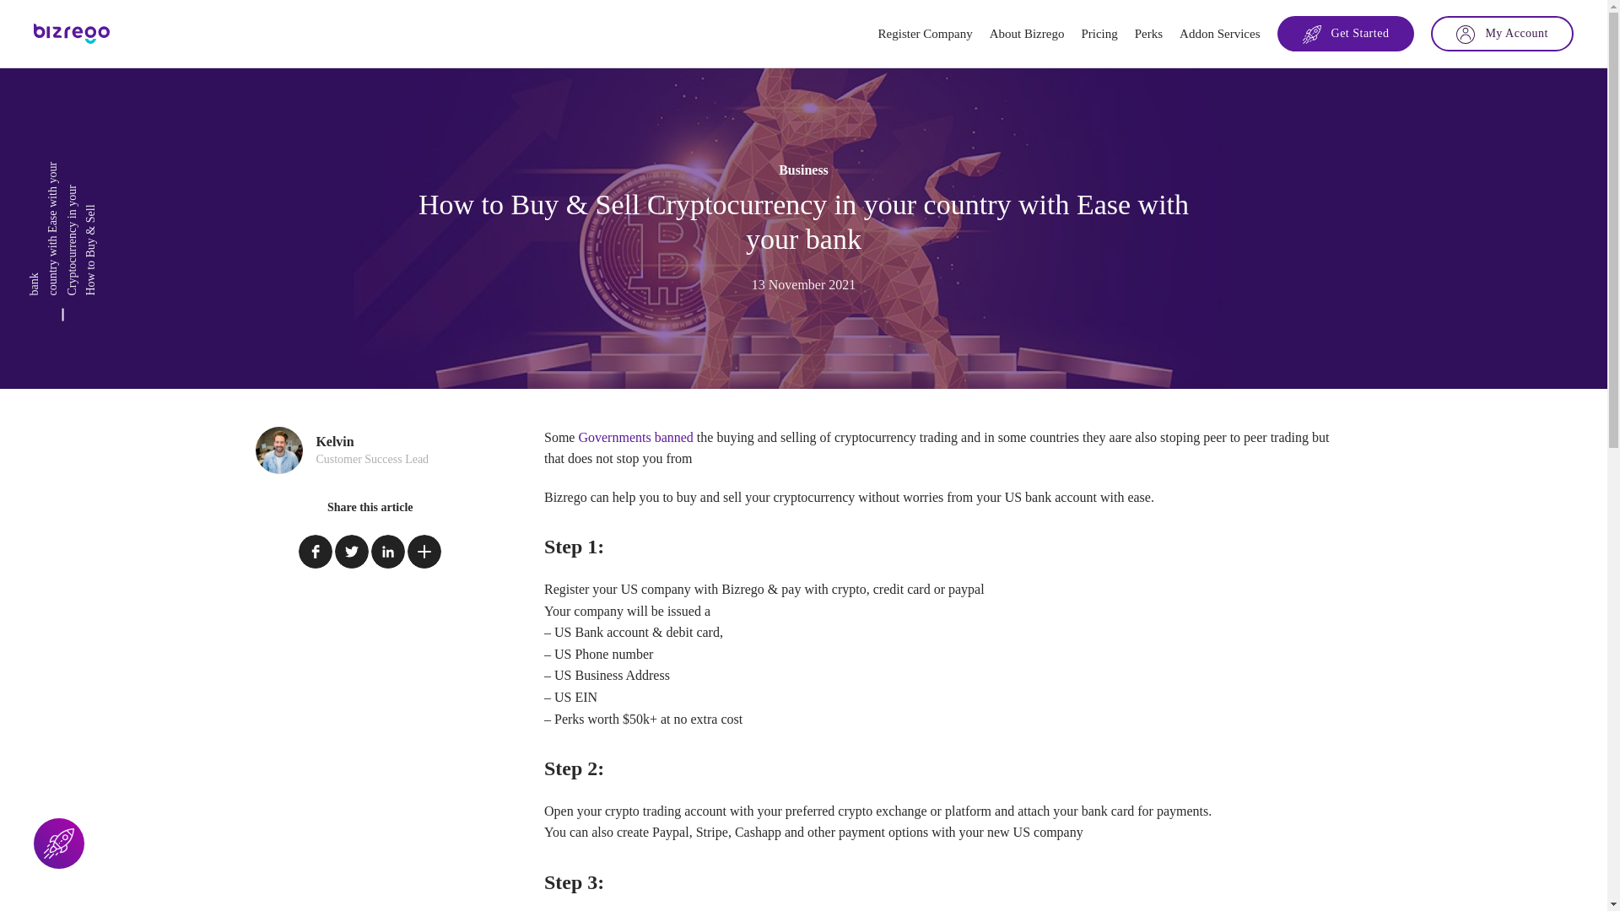  Describe the element at coordinates (315, 551) in the screenshot. I see `Facebook` at that location.